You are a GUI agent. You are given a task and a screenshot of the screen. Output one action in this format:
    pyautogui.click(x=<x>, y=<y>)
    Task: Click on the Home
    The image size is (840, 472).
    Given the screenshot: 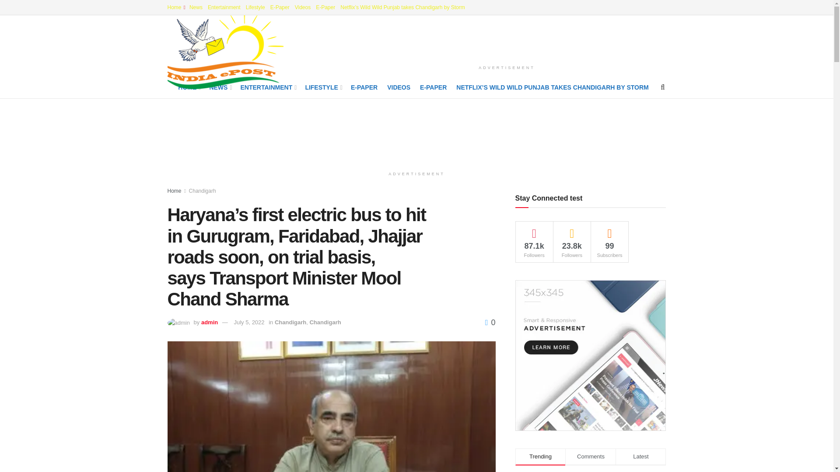 What is the action you would take?
    pyautogui.click(x=175, y=7)
    